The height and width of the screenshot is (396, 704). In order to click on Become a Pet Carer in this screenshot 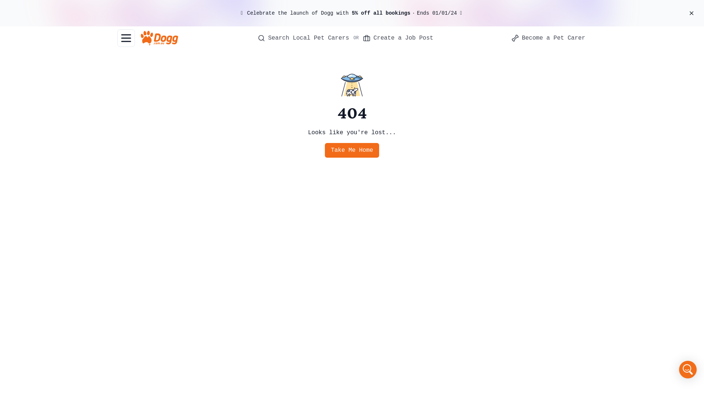, I will do `click(549, 38)`.